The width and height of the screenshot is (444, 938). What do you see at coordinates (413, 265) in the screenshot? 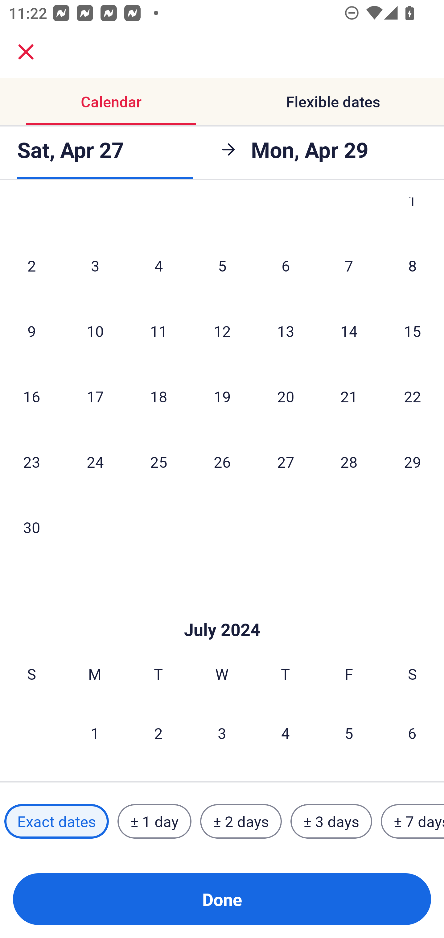
I see `8 Saturday, June 8, 2024` at bounding box center [413, 265].